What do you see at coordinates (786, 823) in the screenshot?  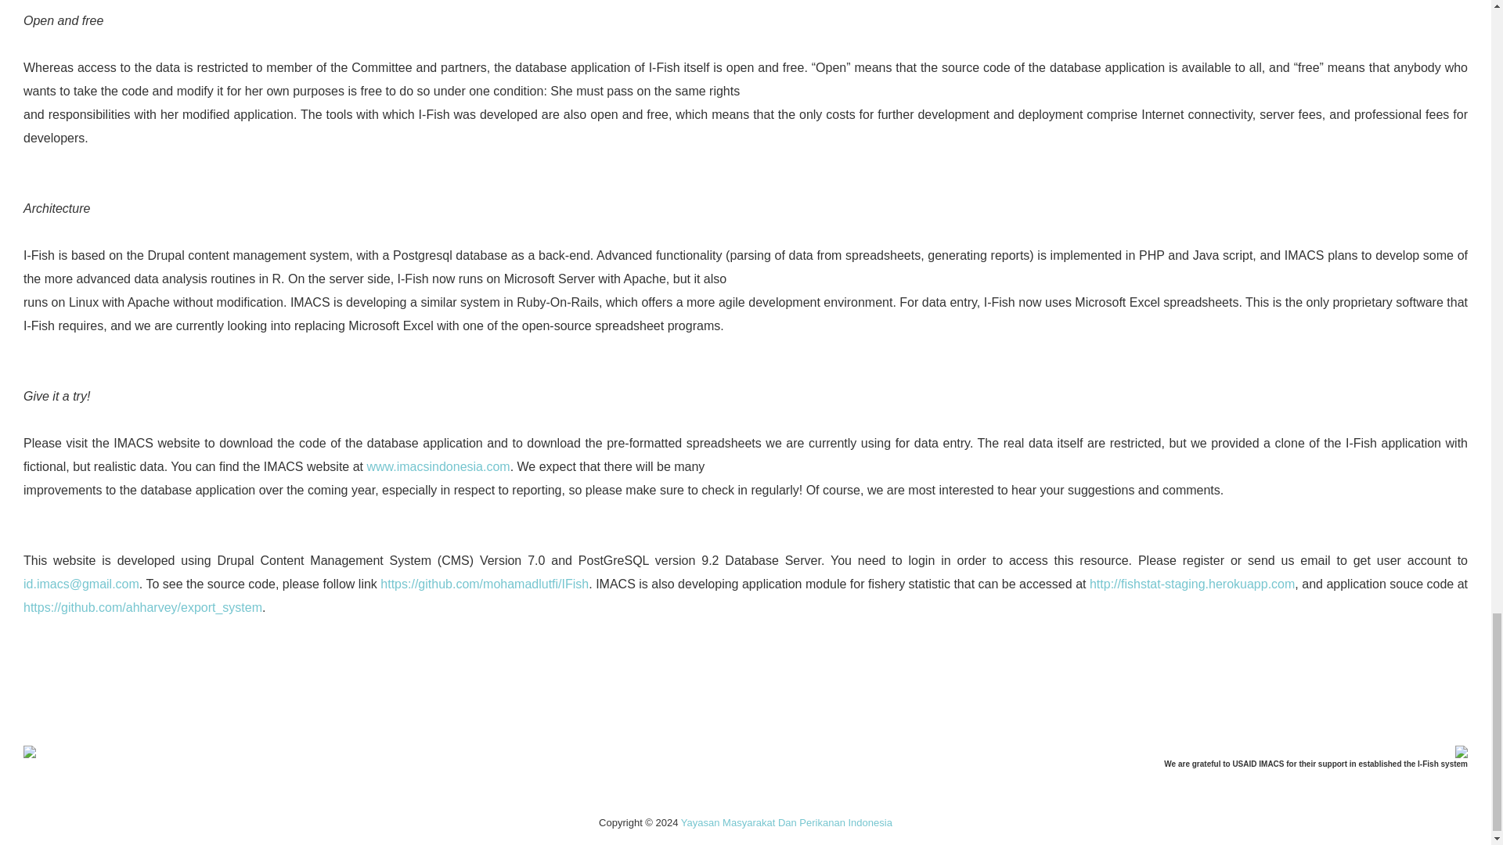 I see `Yayasan Masyarakat Dan Perikanan Indonesia` at bounding box center [786, 823].